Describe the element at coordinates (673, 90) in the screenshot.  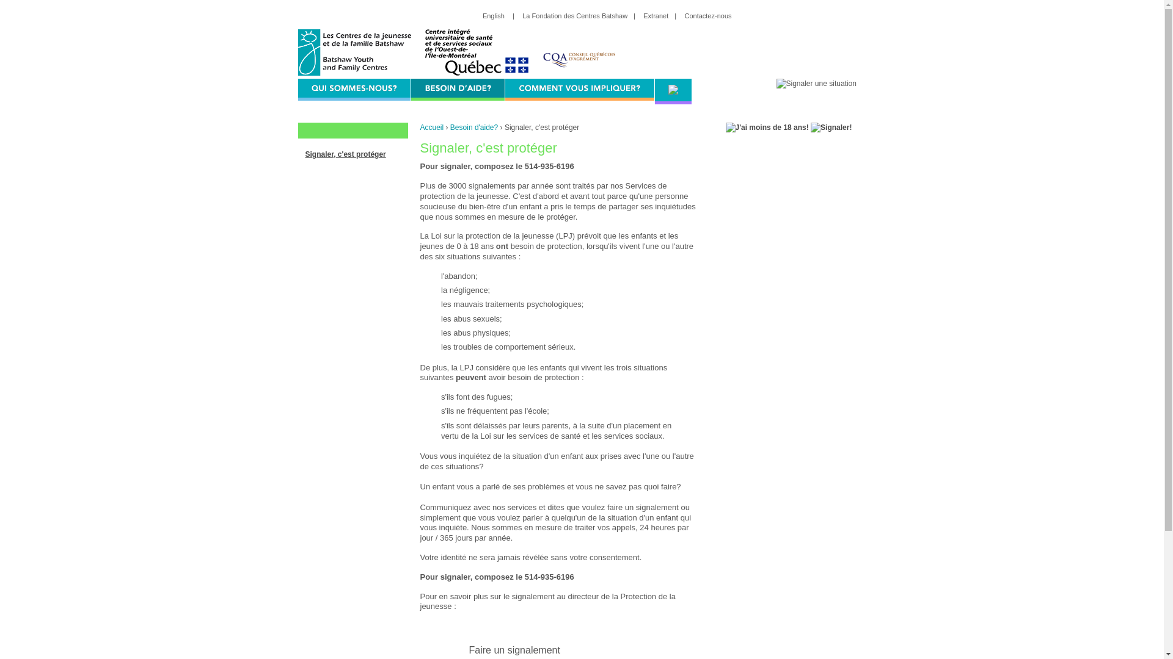
I see `Emplois et stages` at that location.